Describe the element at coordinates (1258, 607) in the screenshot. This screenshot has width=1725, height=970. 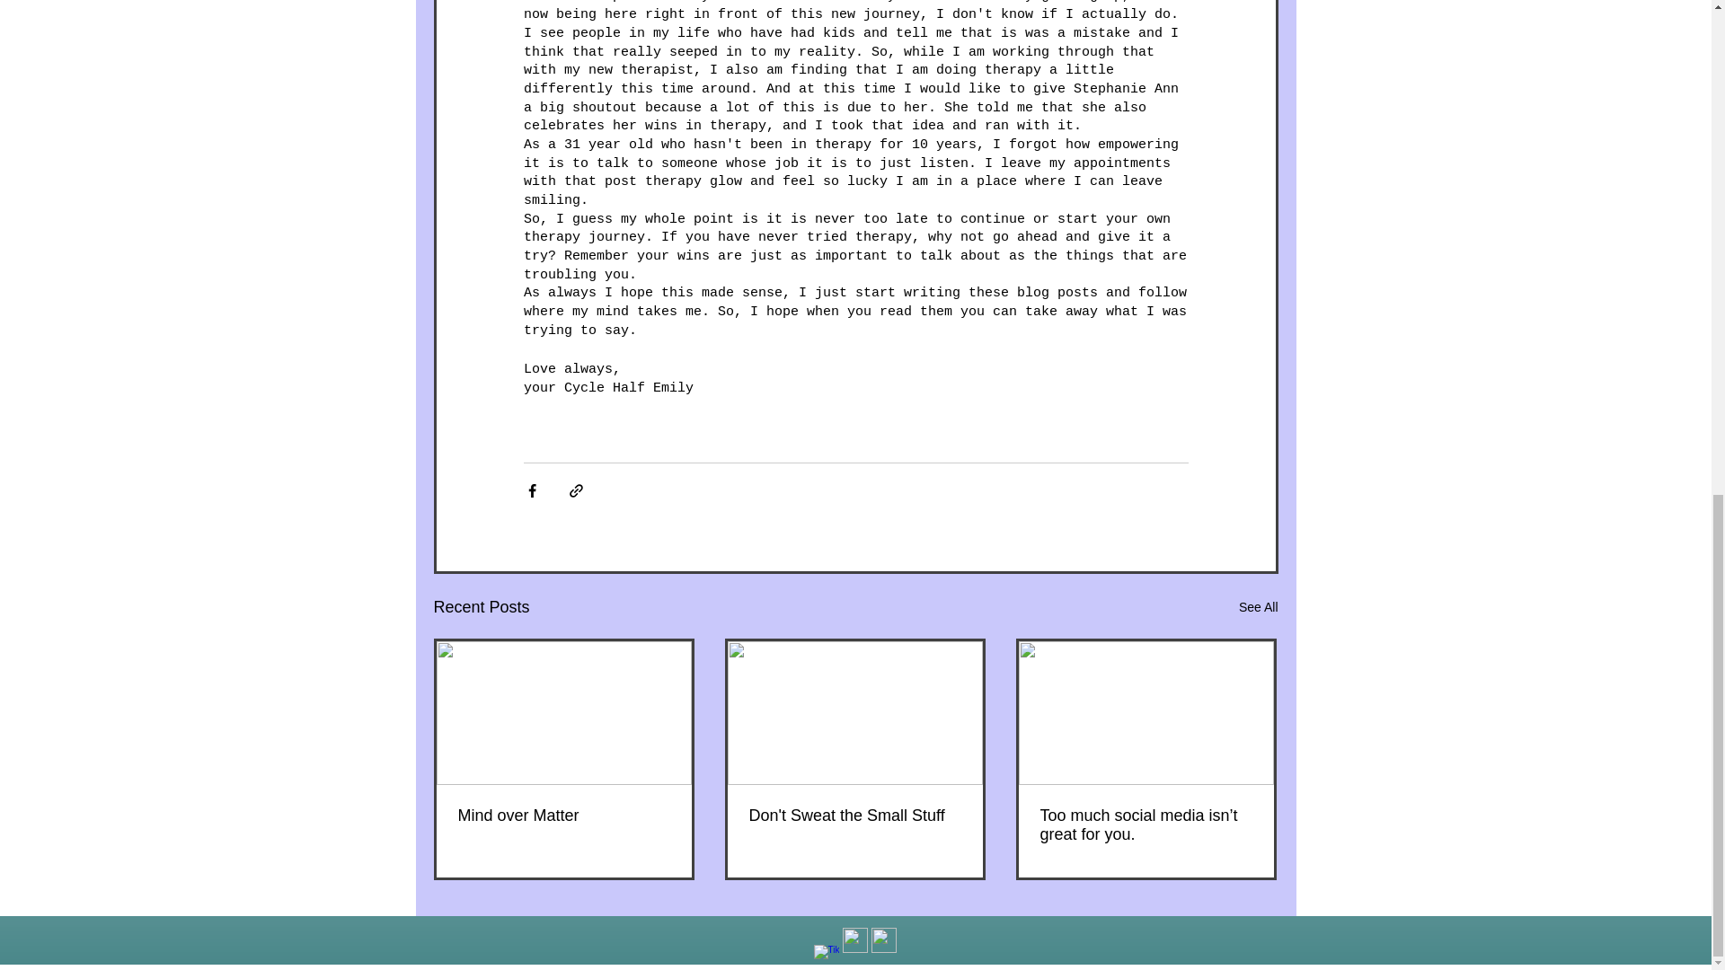
I see `See All` at that location.